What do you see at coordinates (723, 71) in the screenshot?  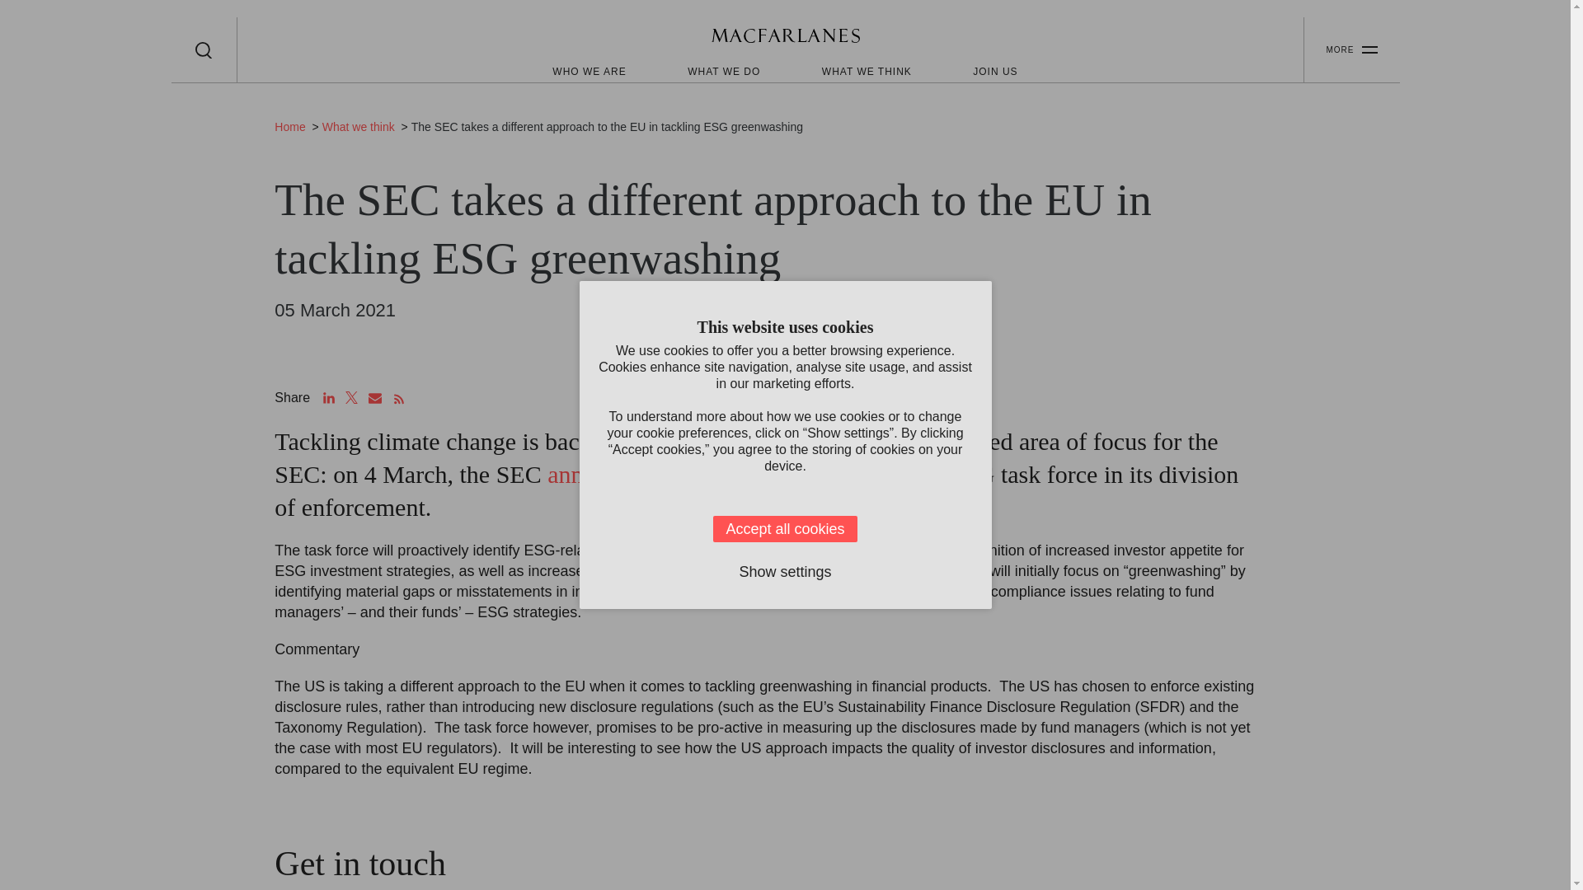 I see `WHAT WE DO` at bounding box center [723, 71].